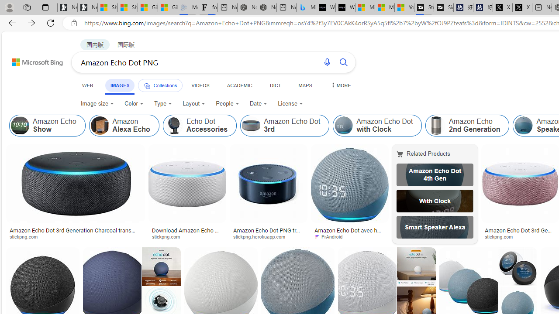 The width and height of the screenshot is (559, 314). Describe the element at coordinates (524, 126) in the screenshot. I see `Amazon Echo Speaker` at that location.